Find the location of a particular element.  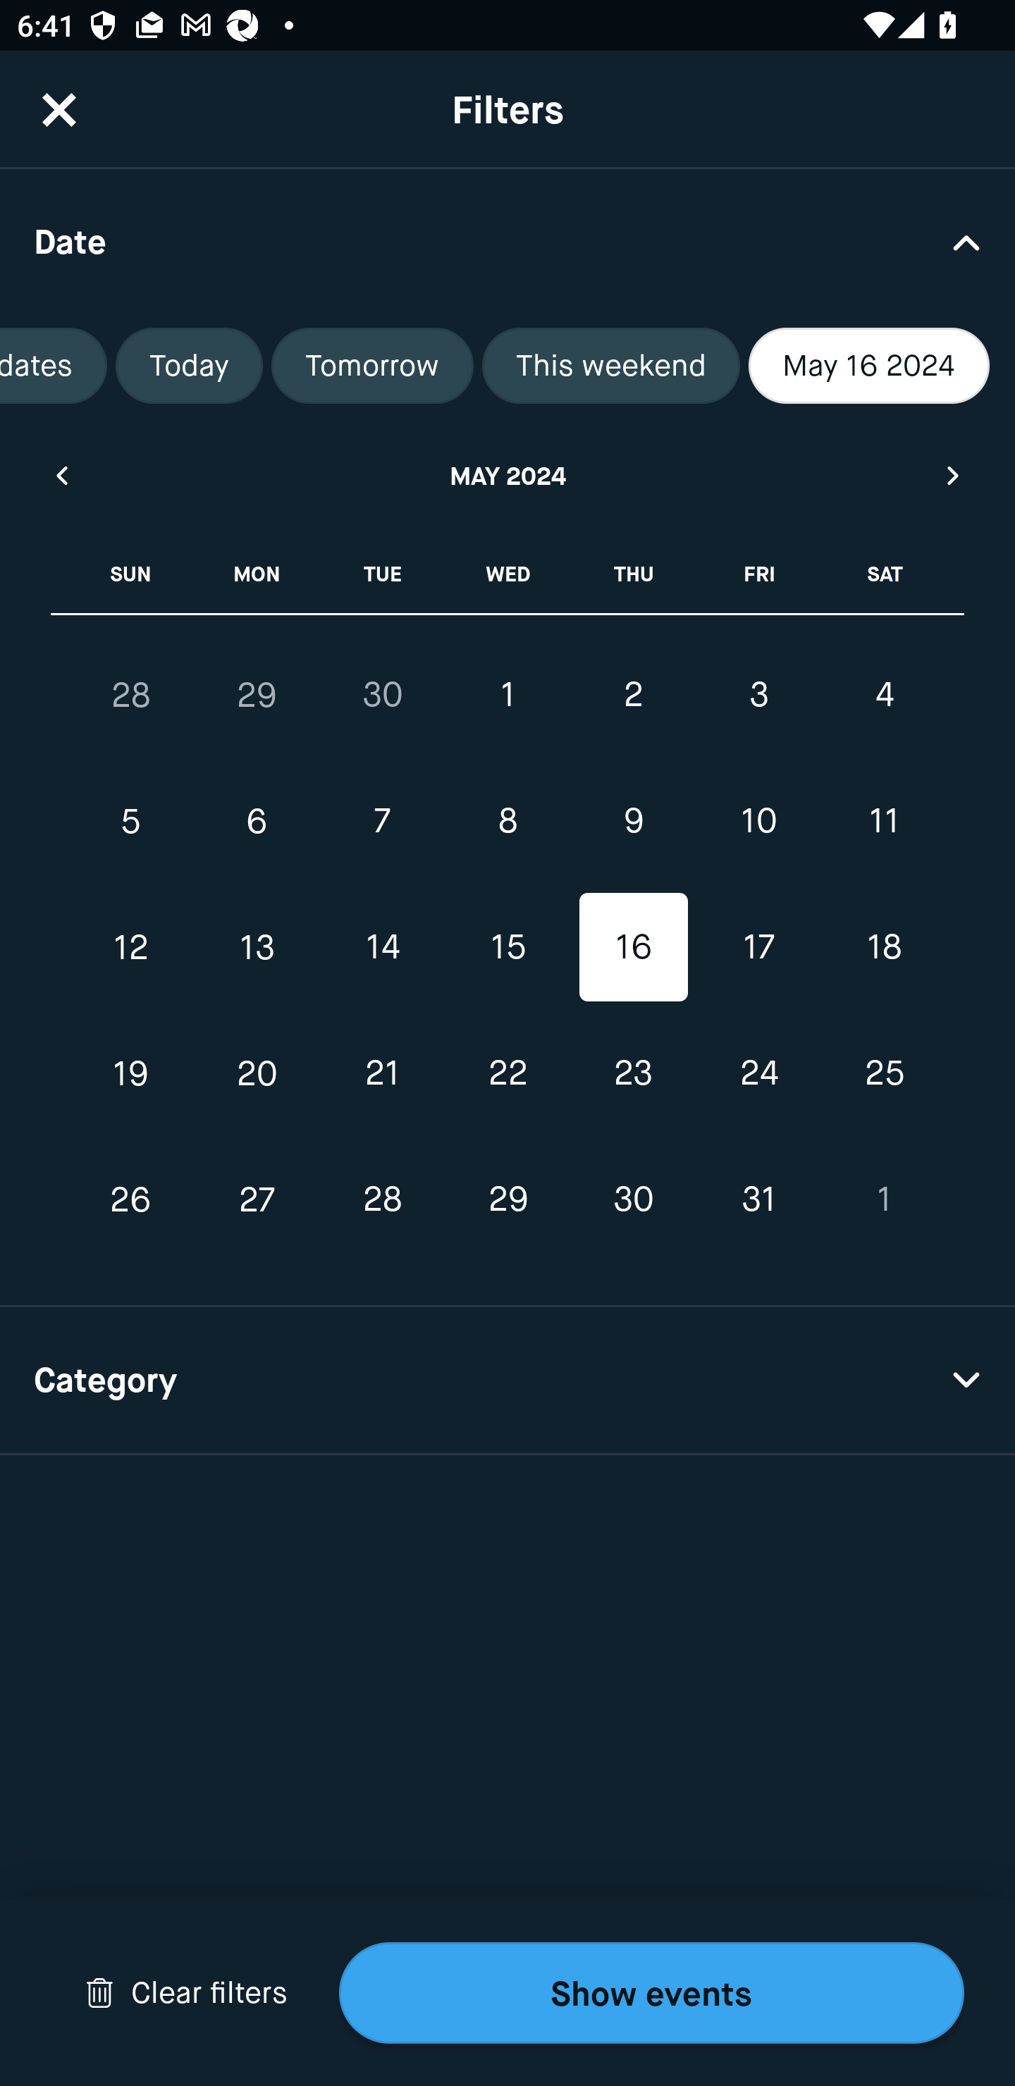

23 is located at coordinates (633, 1073).